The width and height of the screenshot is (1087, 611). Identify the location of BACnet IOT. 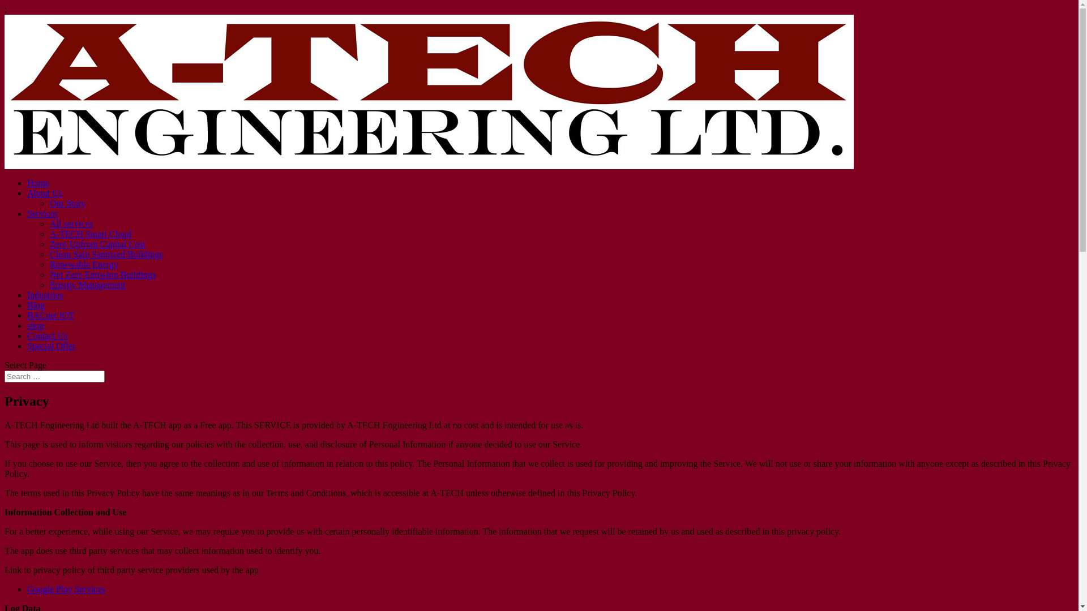
(51, 316).